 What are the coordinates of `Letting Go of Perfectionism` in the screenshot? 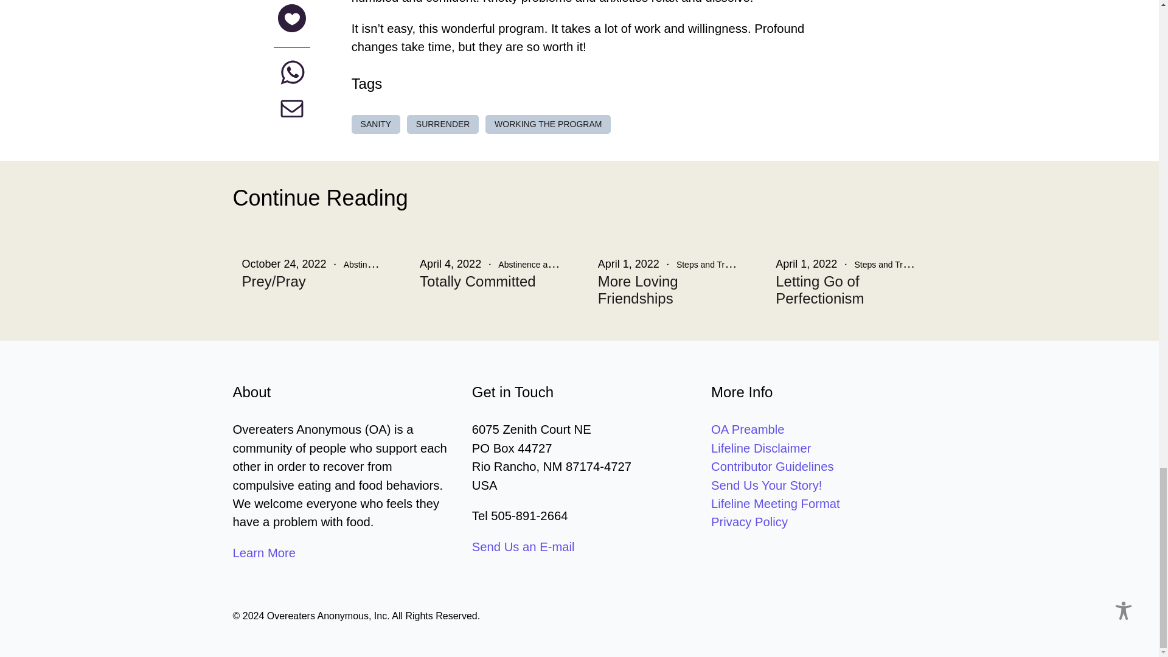 It's located at (846, 290).